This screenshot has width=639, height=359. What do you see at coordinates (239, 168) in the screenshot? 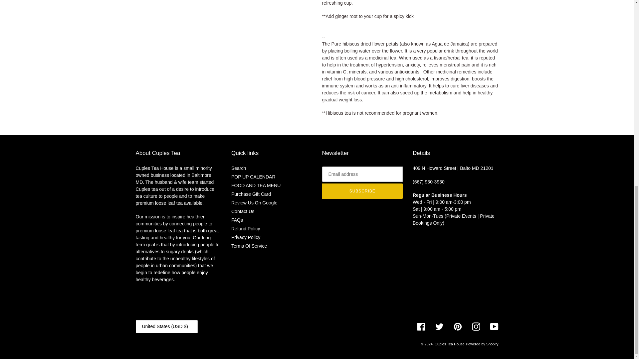
I see `Search` at bounding box center [239, 168].